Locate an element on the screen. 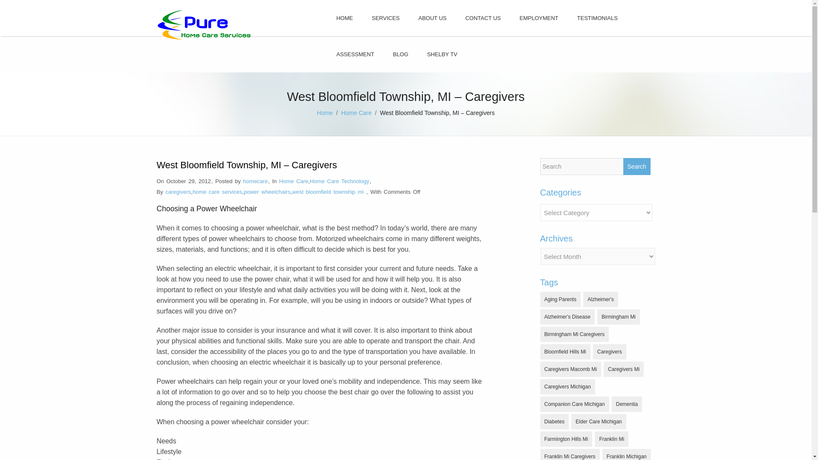 This screenshot has height=460, width=818. Birmingham Mi Caregivers is located at coordinates (574, 334).